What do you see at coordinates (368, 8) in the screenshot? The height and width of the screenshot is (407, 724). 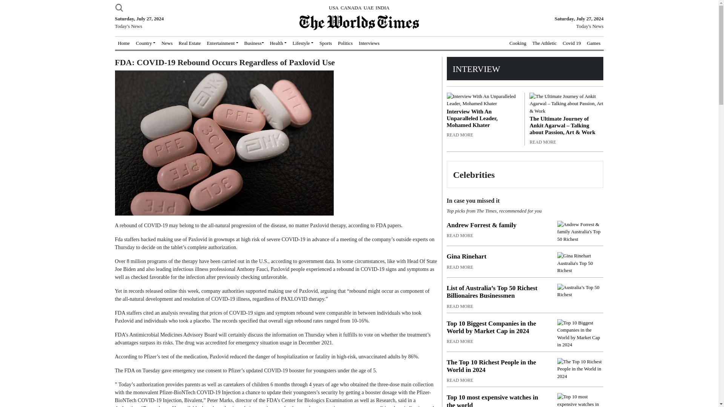 I see `UAE` at bounding box center [368, 8].